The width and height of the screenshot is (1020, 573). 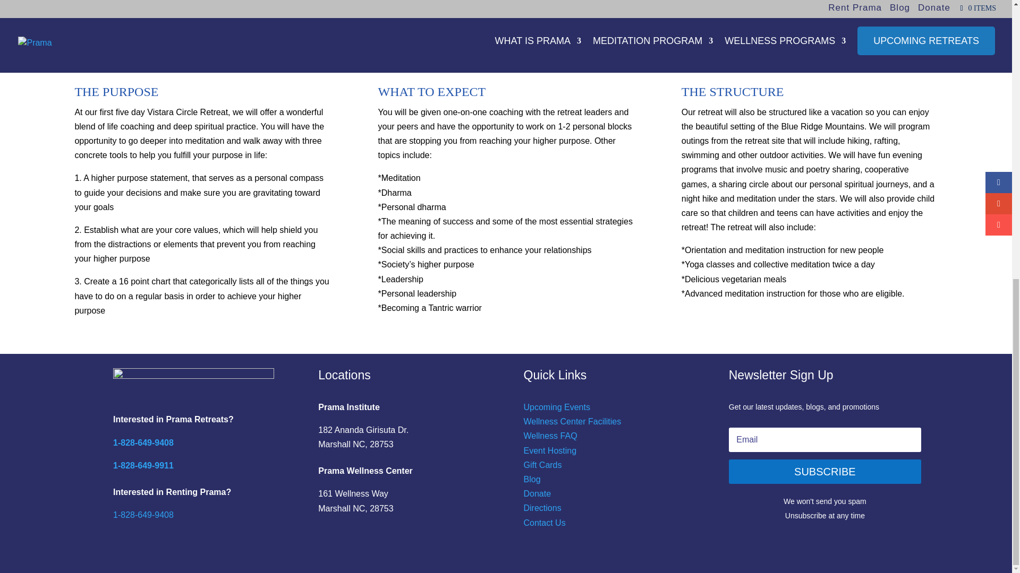 I want to click on prama-logolastnew, so click(x=193, y=384).